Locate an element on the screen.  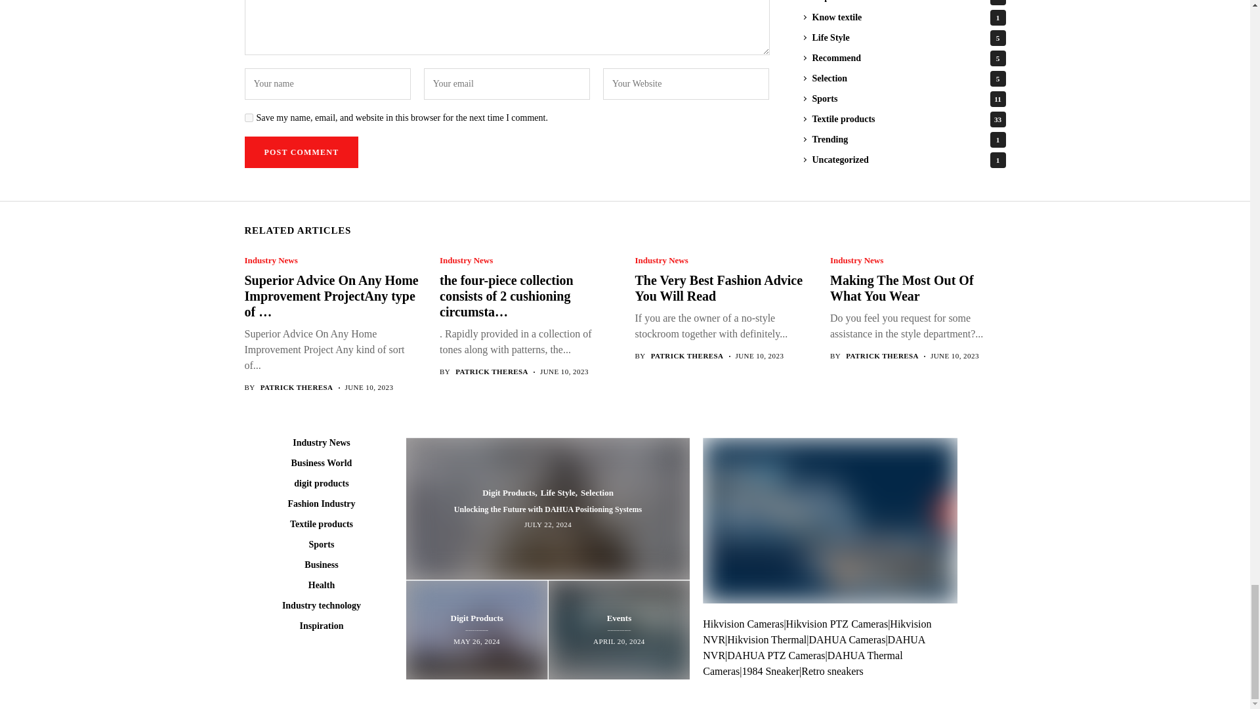
Posts by Patrick Theresa is located at coordinates (687, 356).